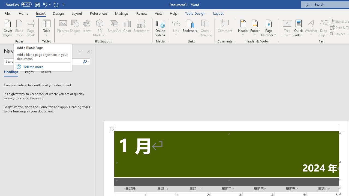 This screenshot has width=349, height=196. I want to click on 3D Models, so click(100, 28).